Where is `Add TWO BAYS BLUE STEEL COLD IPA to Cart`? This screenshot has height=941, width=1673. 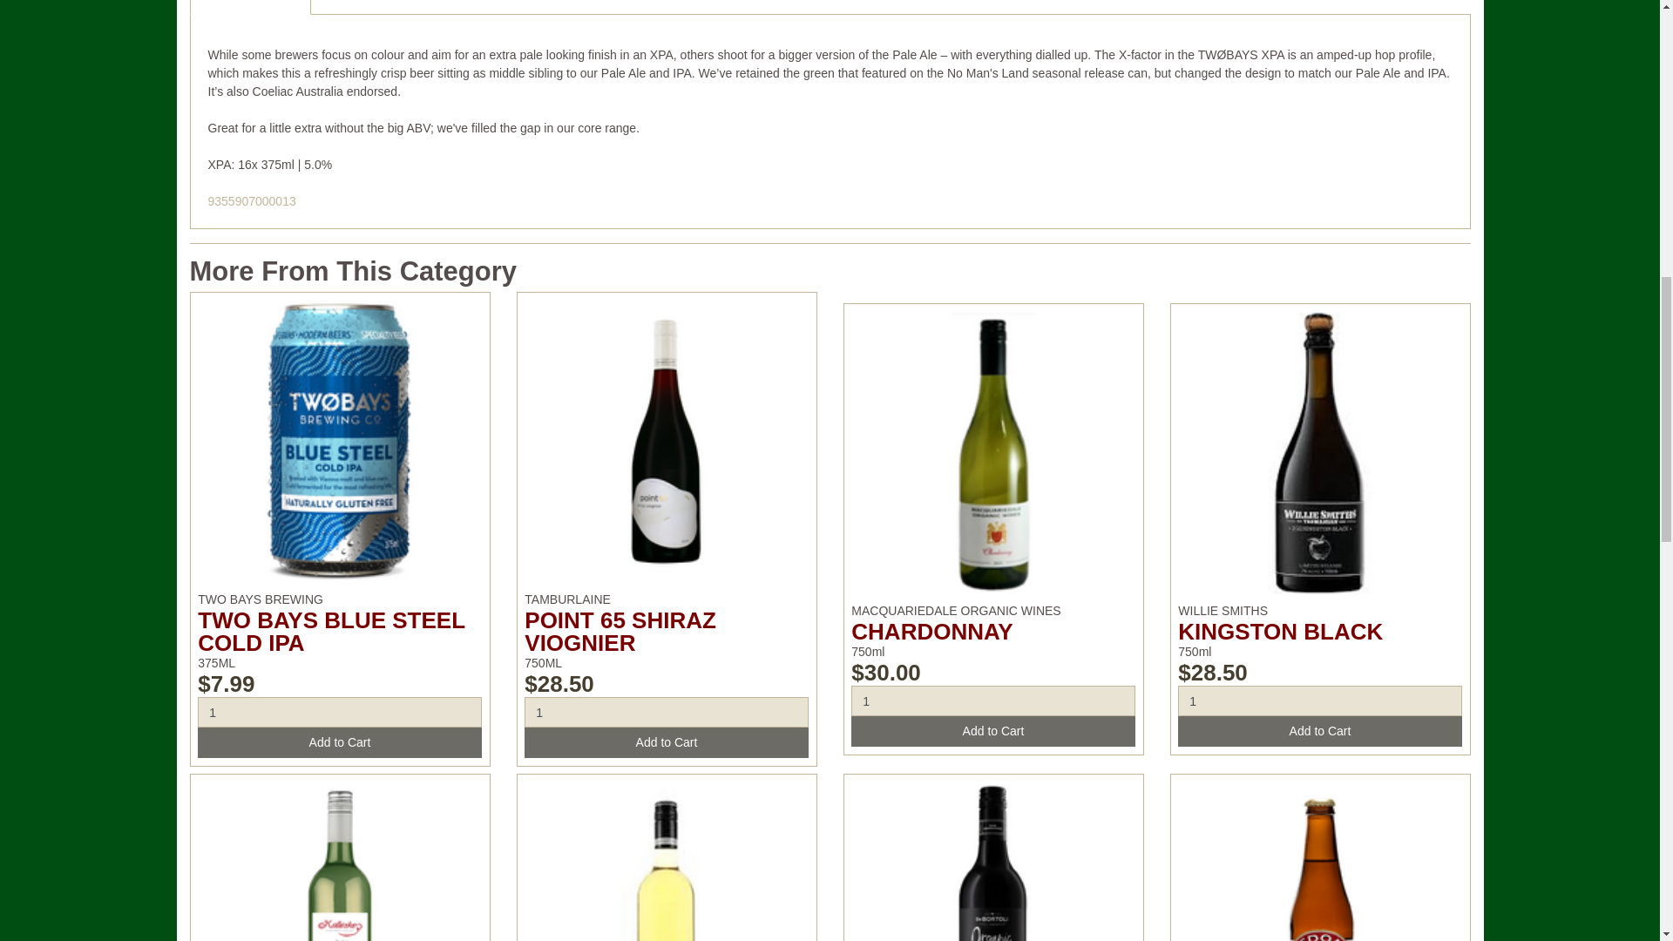 Add TWO BAYS BLUE STEEL COLD IPA to Cart is located at coordinates (339, 742).